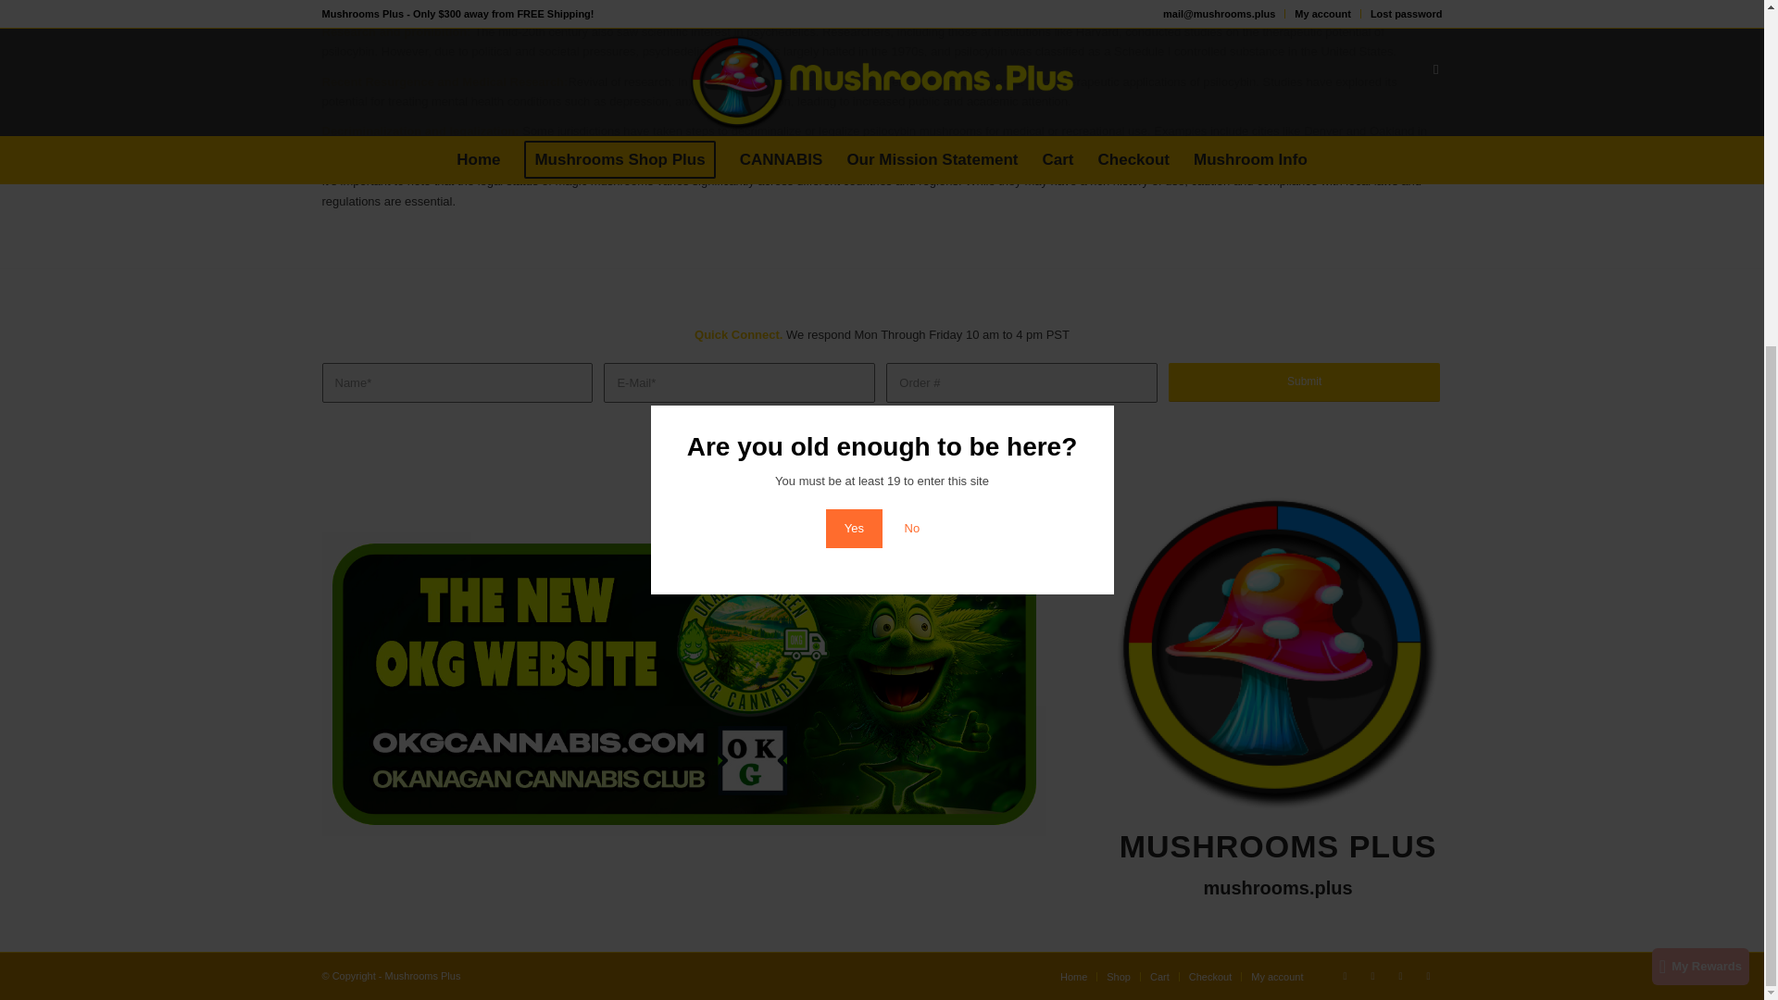 The width and height of the screenshot is (1778, 1000). Describe the element at coordinates (1400, 976) in the screenshot. I see `Reddit` at that location.